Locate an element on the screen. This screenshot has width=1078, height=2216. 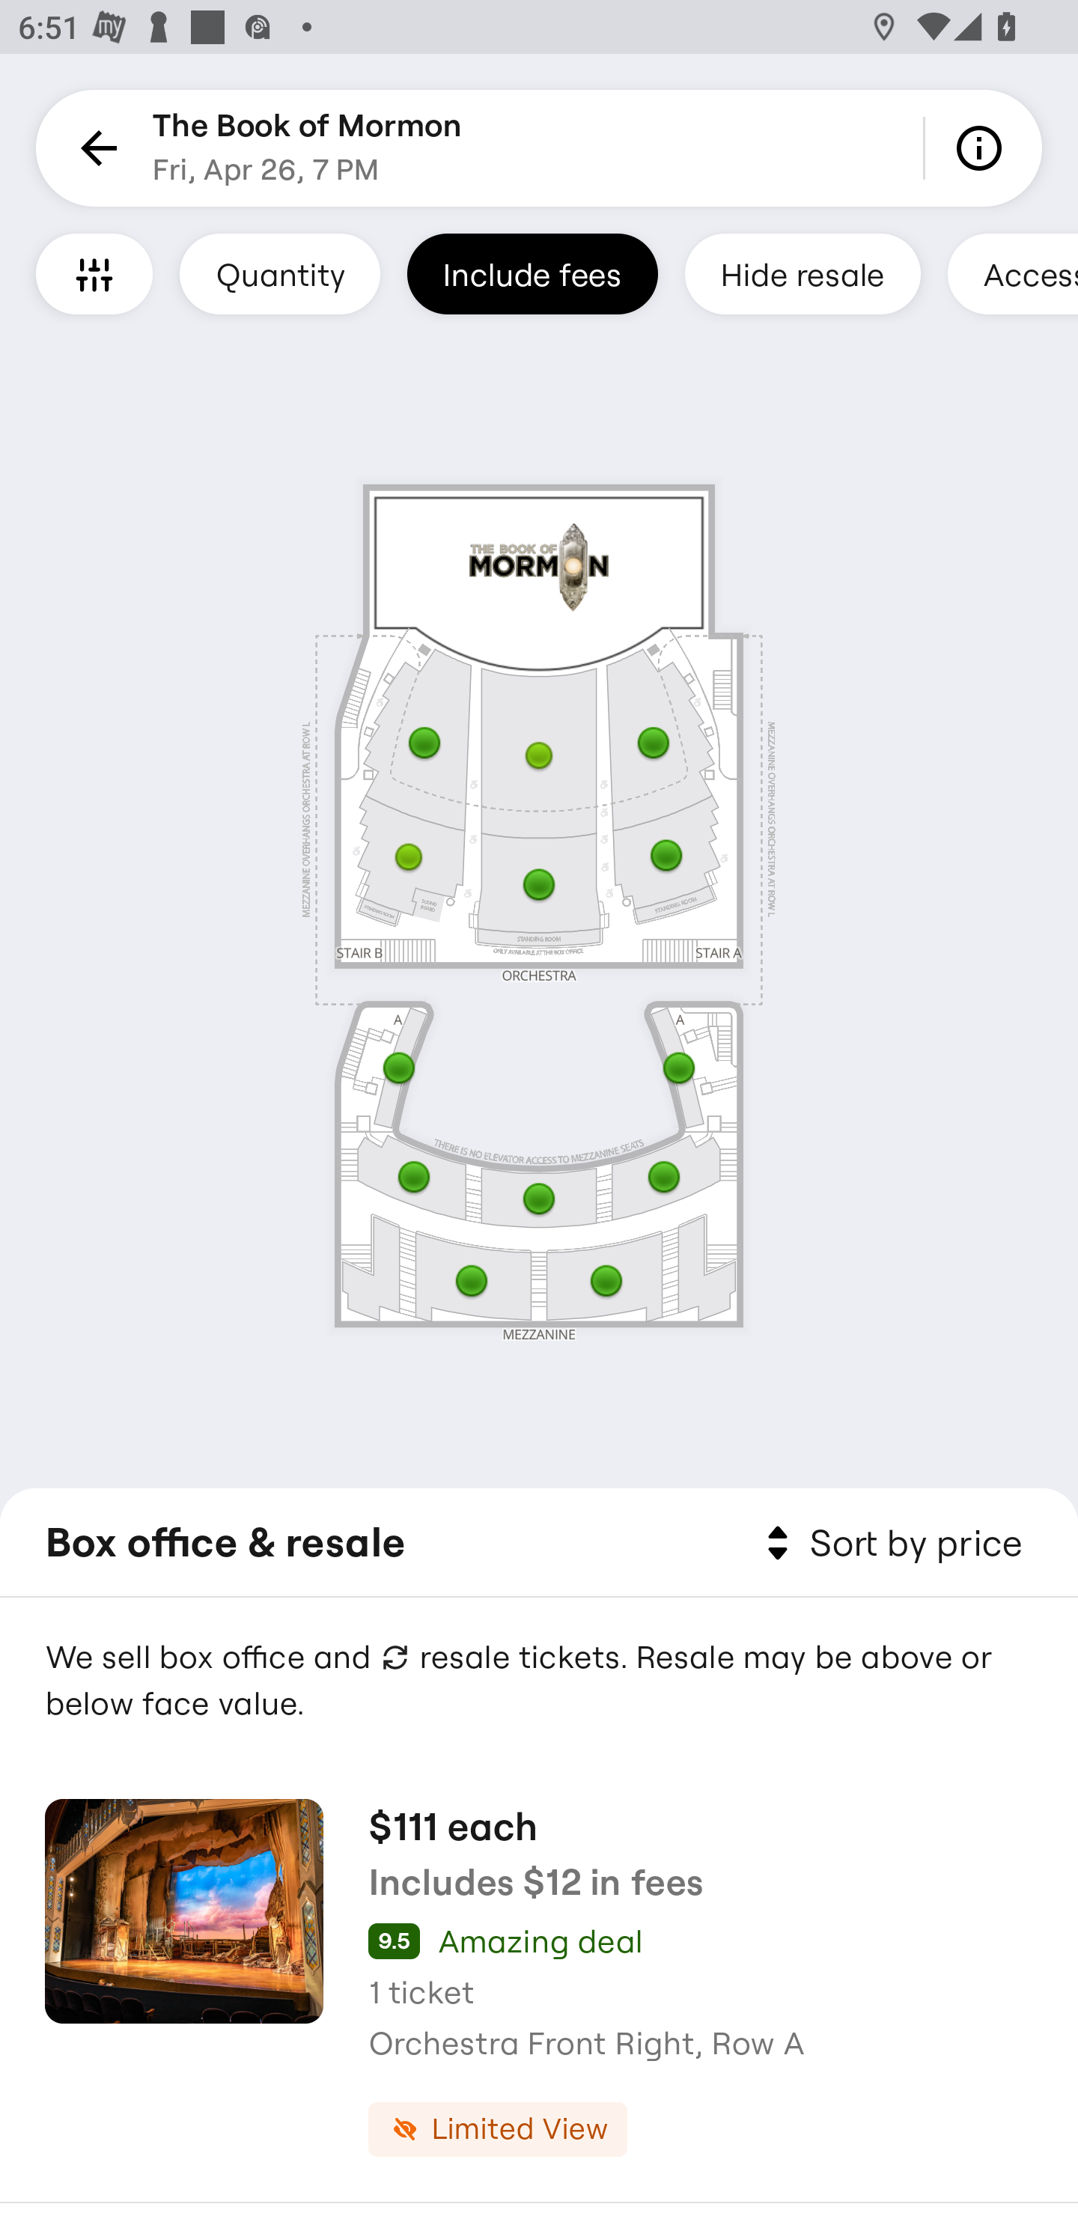
The Book of Mormon Fri, Apr 26, 7 PM is located at coordinates (307, 148).